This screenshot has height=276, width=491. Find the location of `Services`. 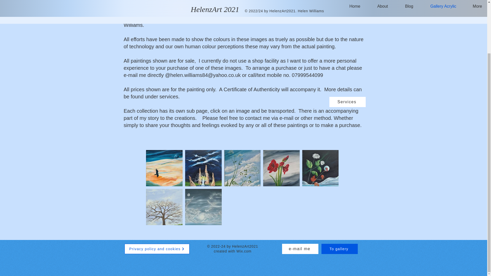

Services is located at coordinates (348, 102).